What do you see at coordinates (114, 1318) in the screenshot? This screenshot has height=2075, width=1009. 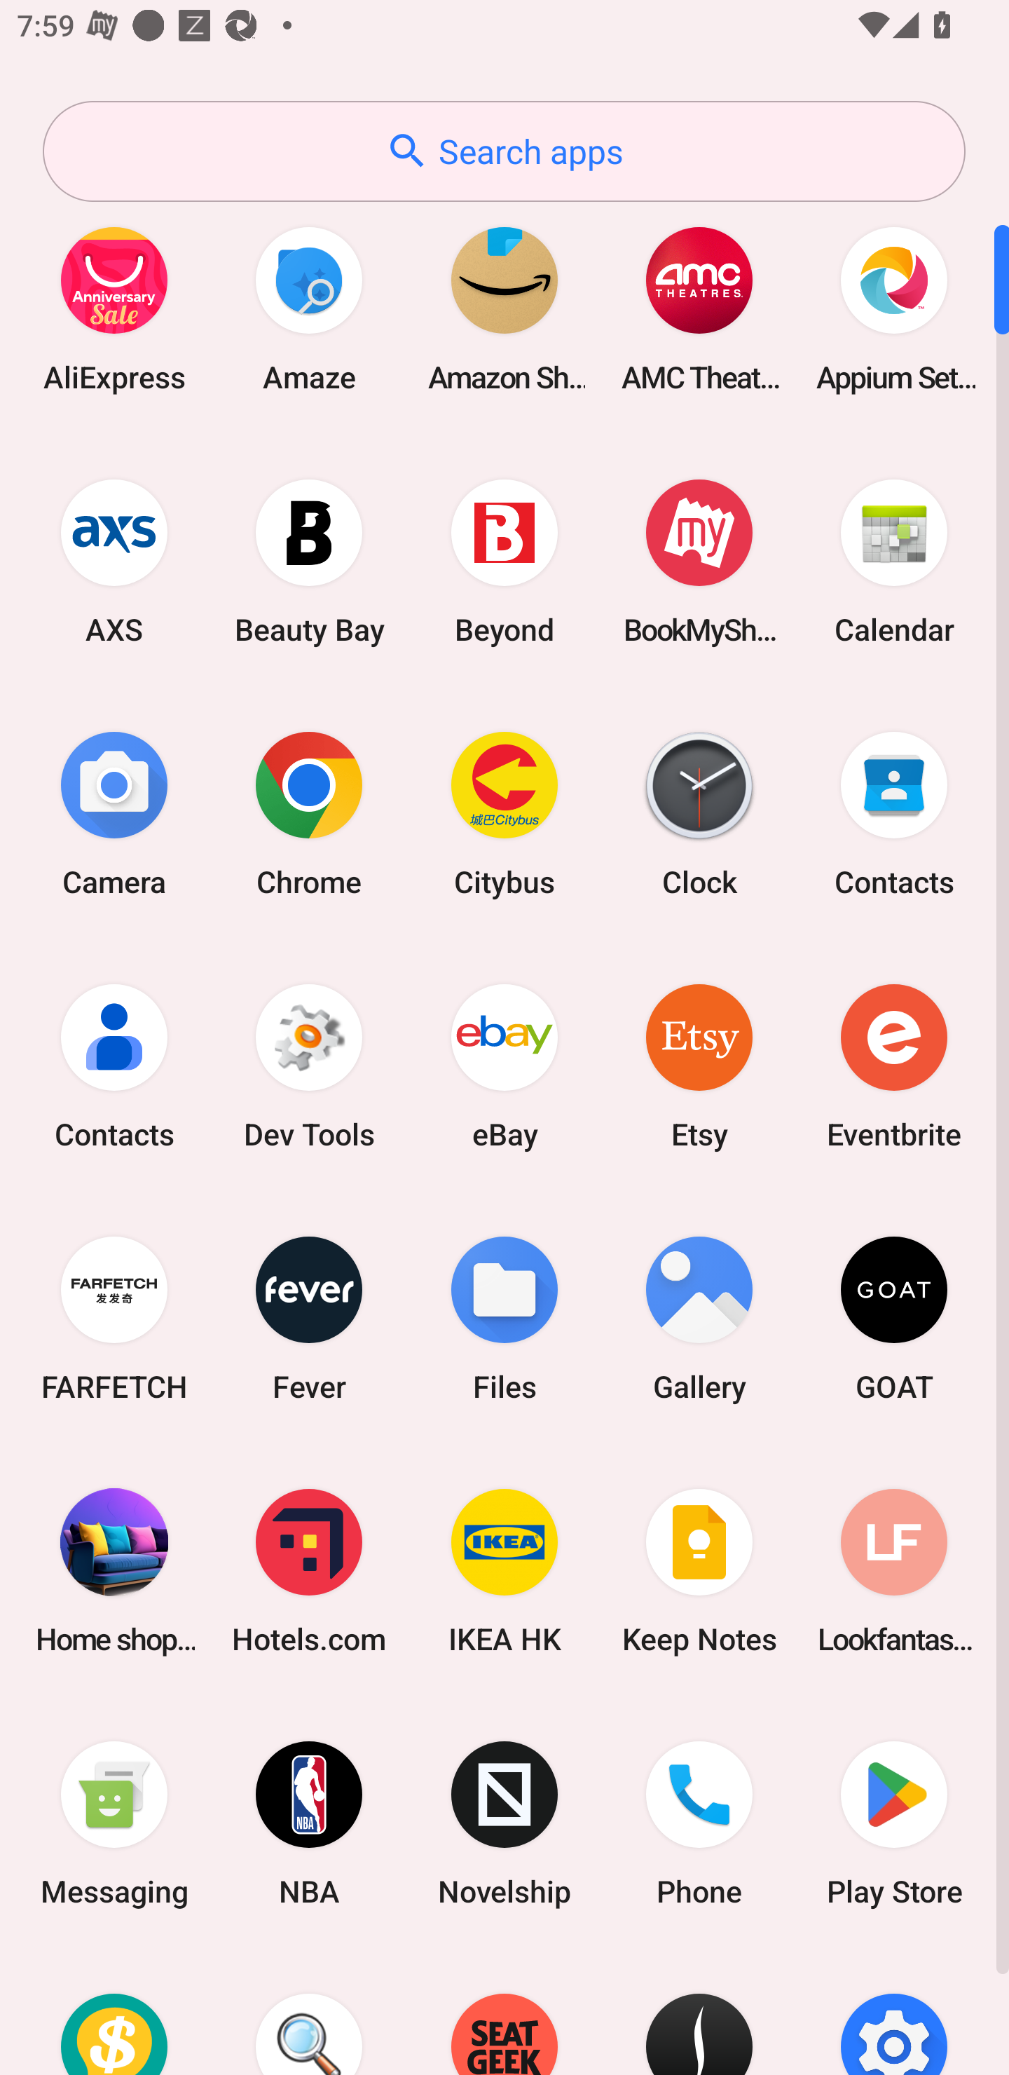 I see `FARFETCH` at bounding box center [114, 1318].